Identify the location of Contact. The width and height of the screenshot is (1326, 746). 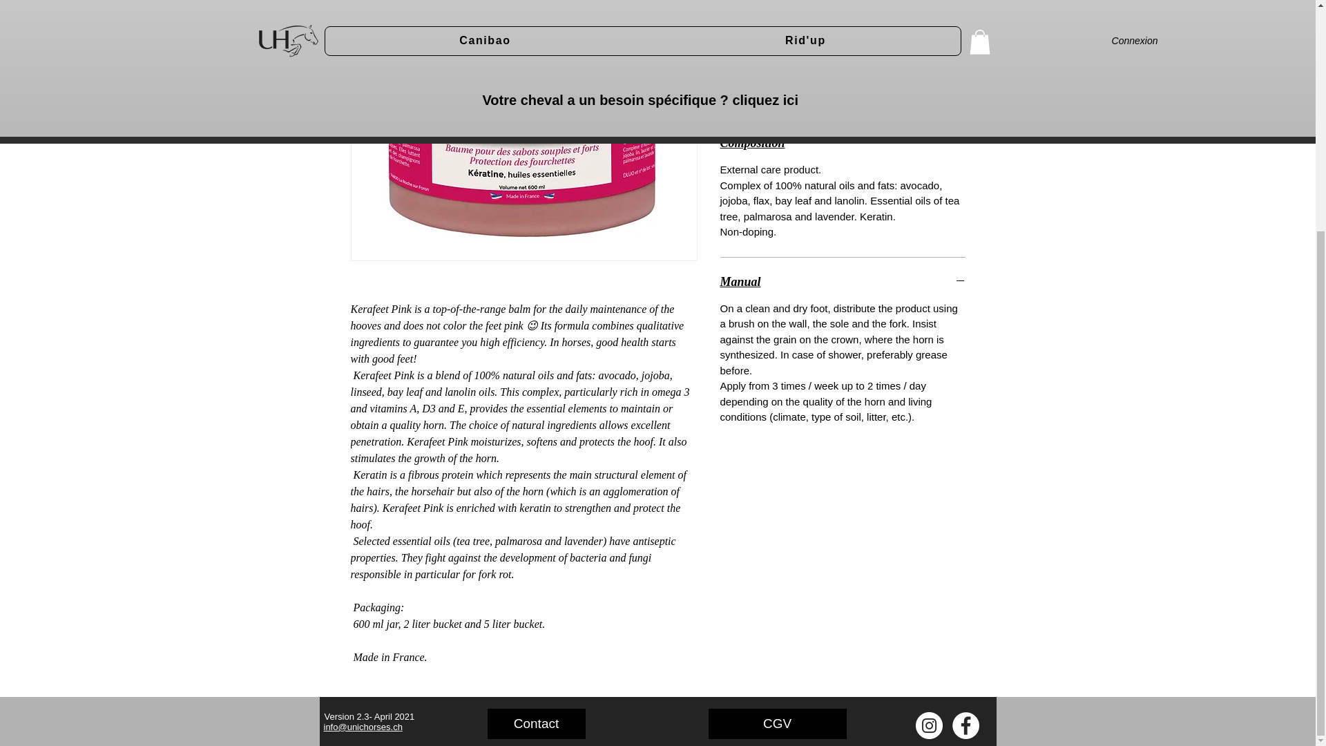
(537, 396).